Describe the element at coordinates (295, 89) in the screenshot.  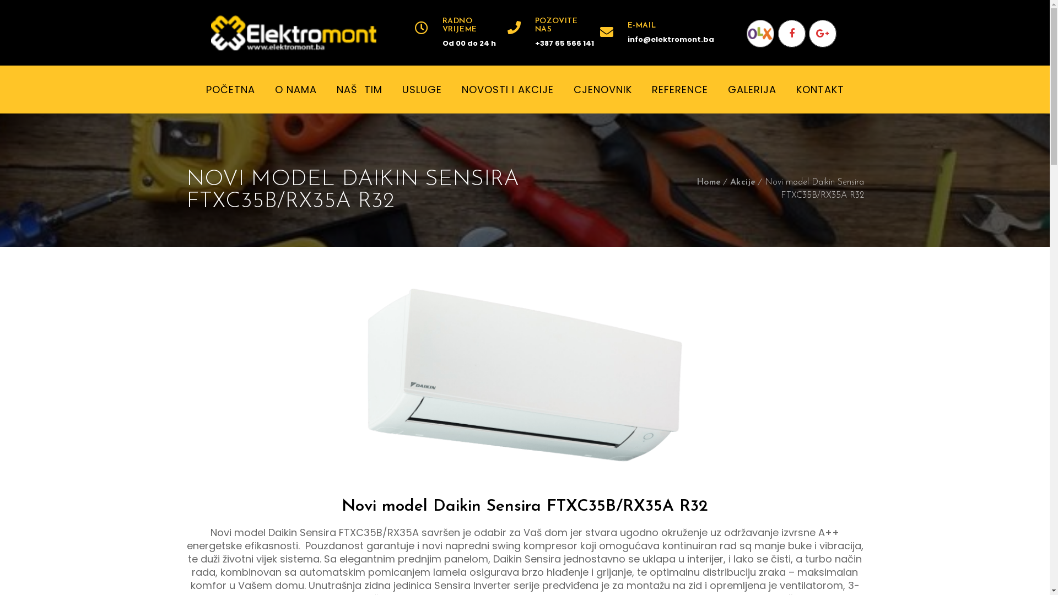
I see `O NAMA` at that location.